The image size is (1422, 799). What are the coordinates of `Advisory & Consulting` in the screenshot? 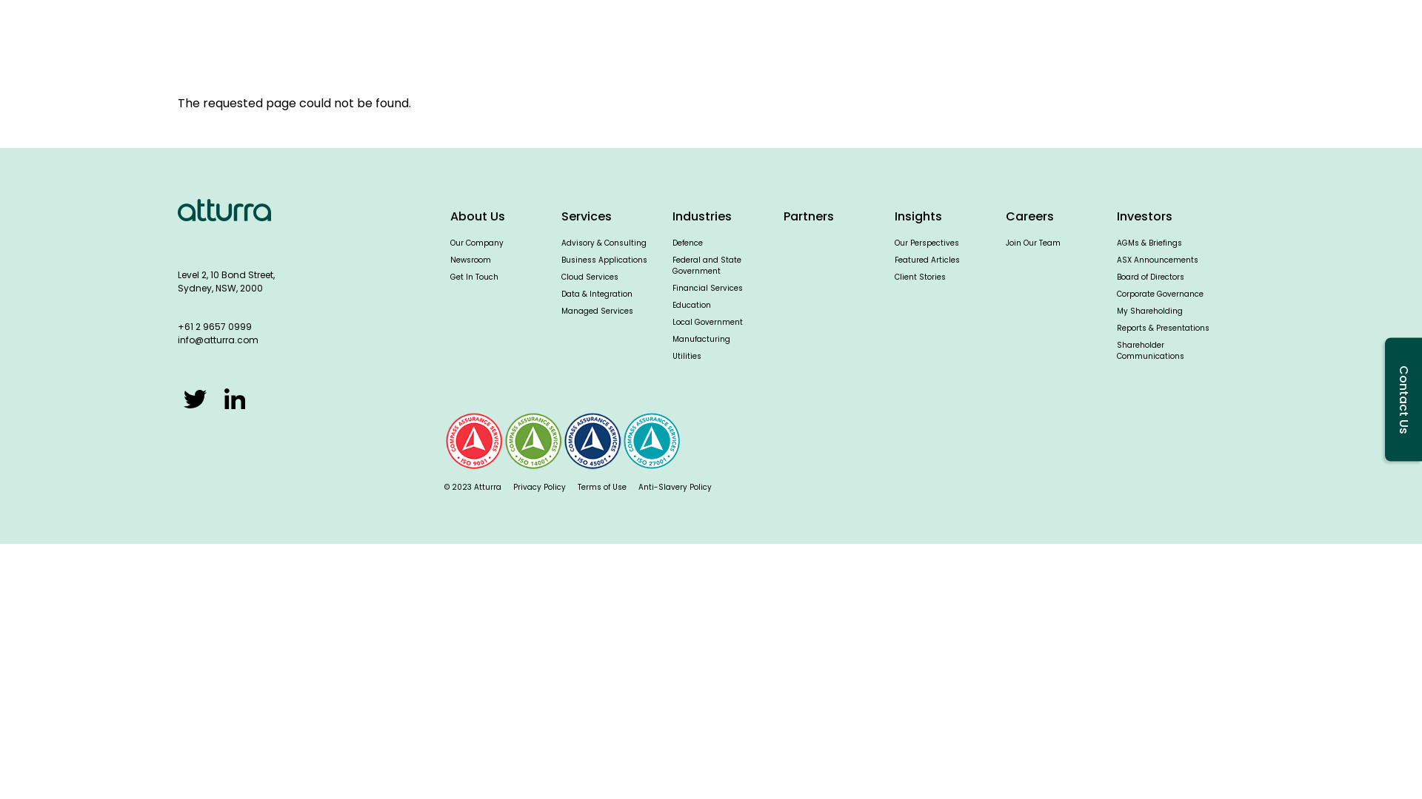 It's located at (604, 243).